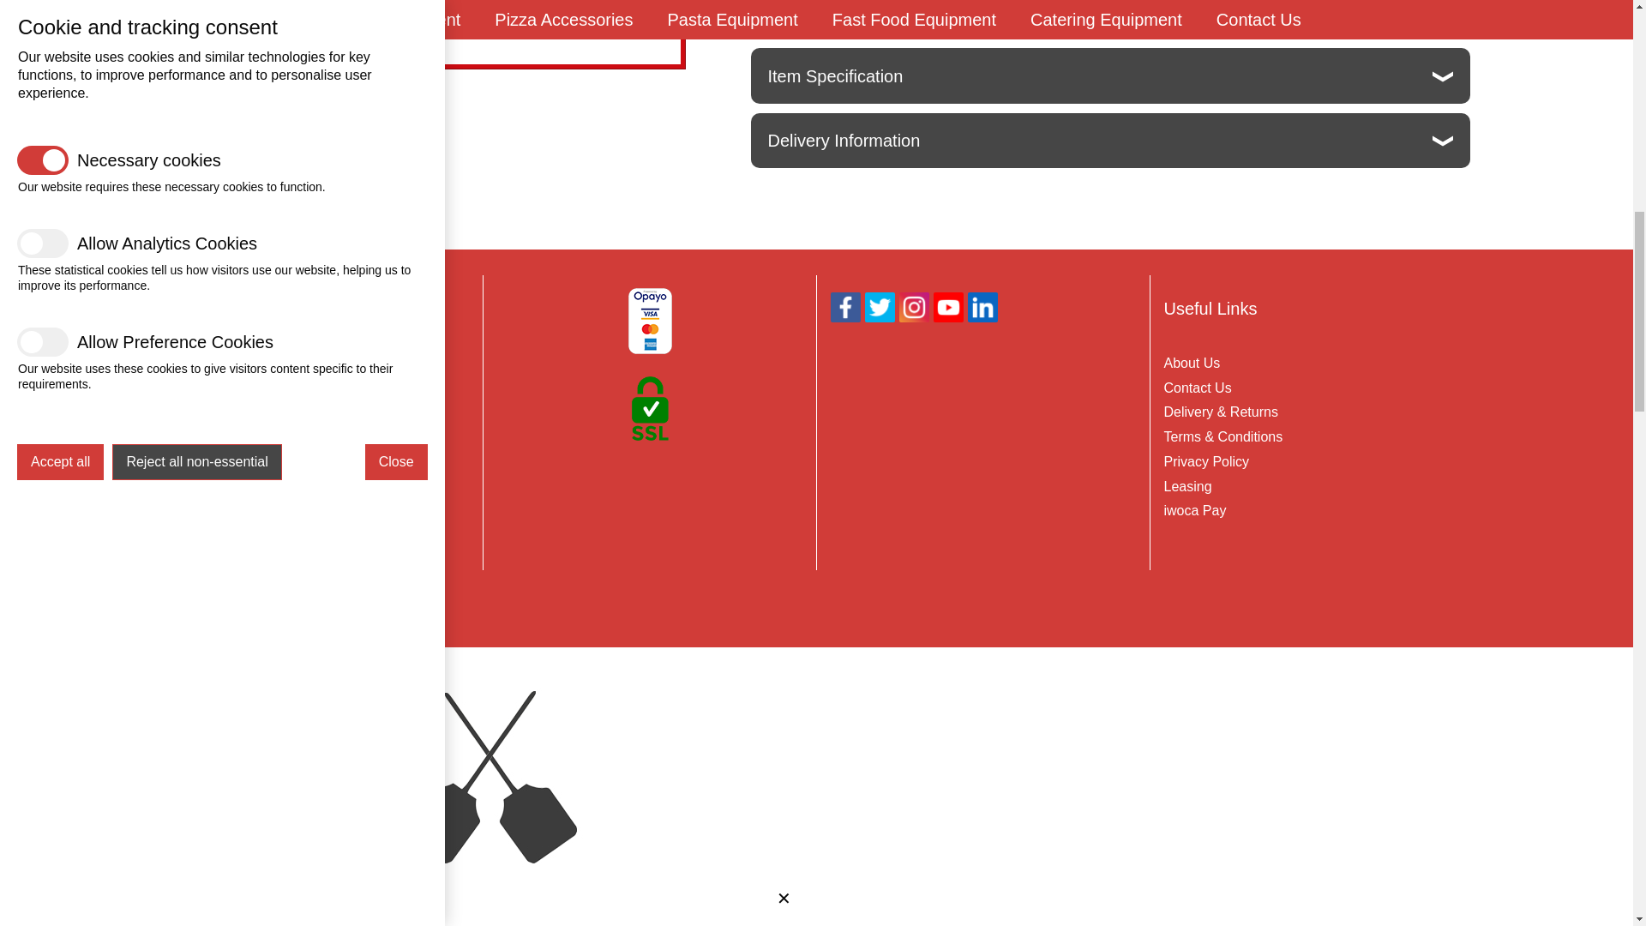 The height and width of the screenshot is (926, 1646). What do you see at coordinates (844, 307) in the screenshot?
I see `Facebook` at bounding box center [844, 307].